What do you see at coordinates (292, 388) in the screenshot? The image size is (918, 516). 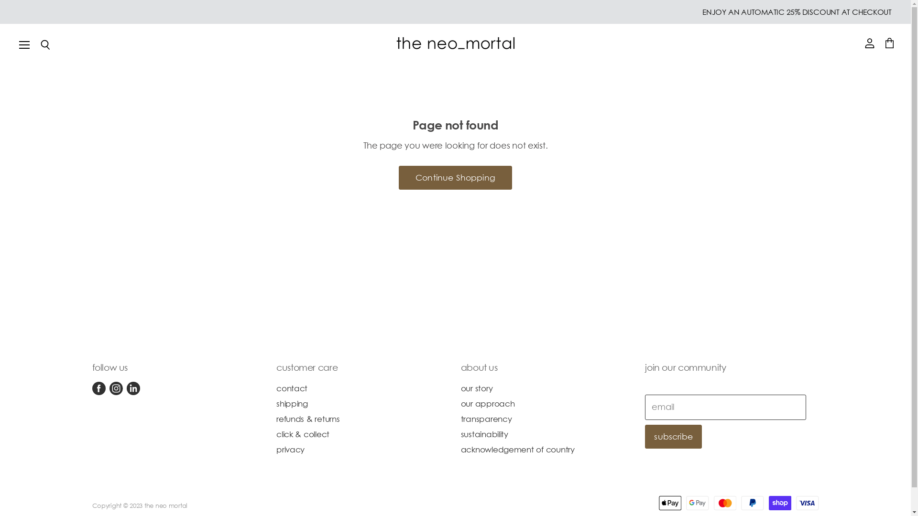 I see `contact` at bounding box center [292, 388].